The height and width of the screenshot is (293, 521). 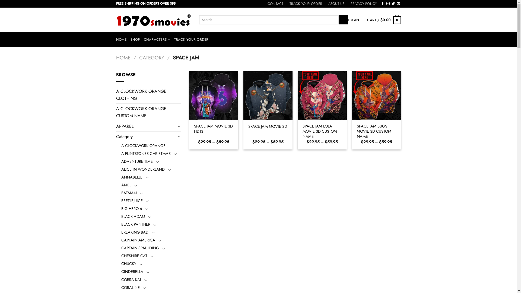 What do you see at coordinates (364, 4) in the screenshot?
I see `PRIVACY POLICY` at bounding box center [364, 4].